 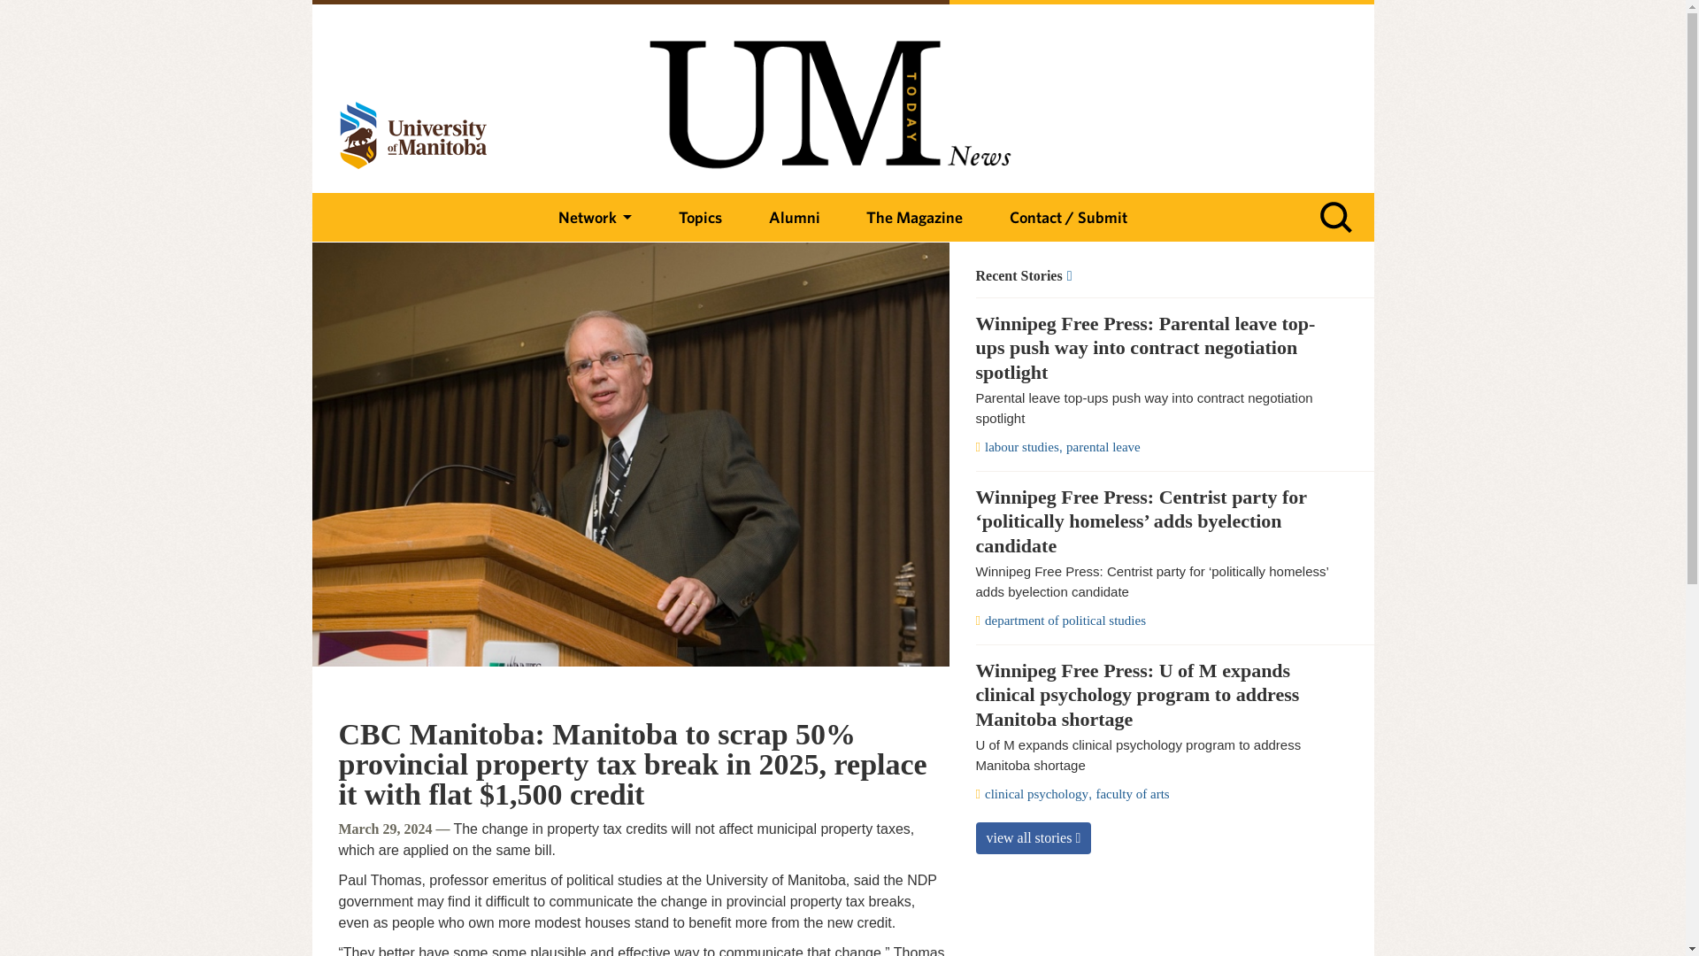 What do you see at coordinates (1152, 276) in the screenshot?
I see `News Archives` at bounding box center [1152, 276].